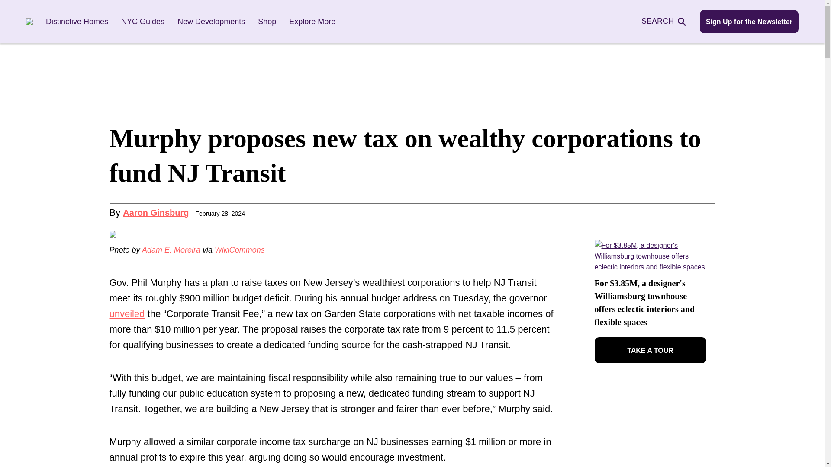 This screenshot has height=467, width=831. Describe the element at coordinates (171, 250) in the screenshot. I see `User:AEMoreira042281` at that location.